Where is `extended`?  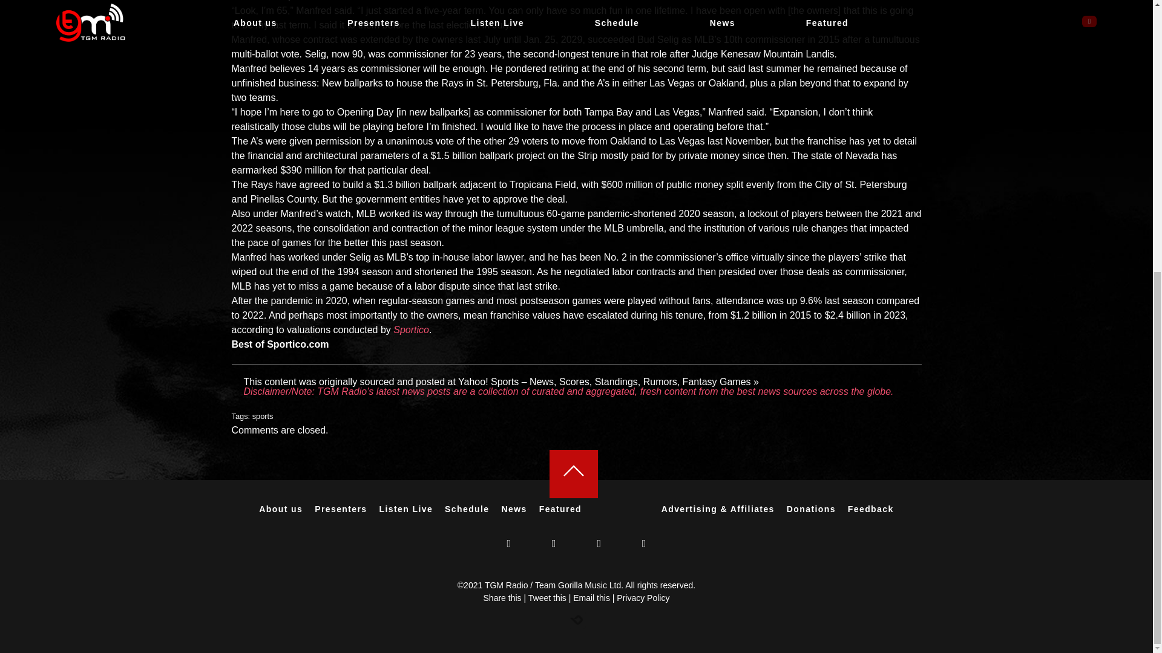 extended is located at coordinates (380, 40).